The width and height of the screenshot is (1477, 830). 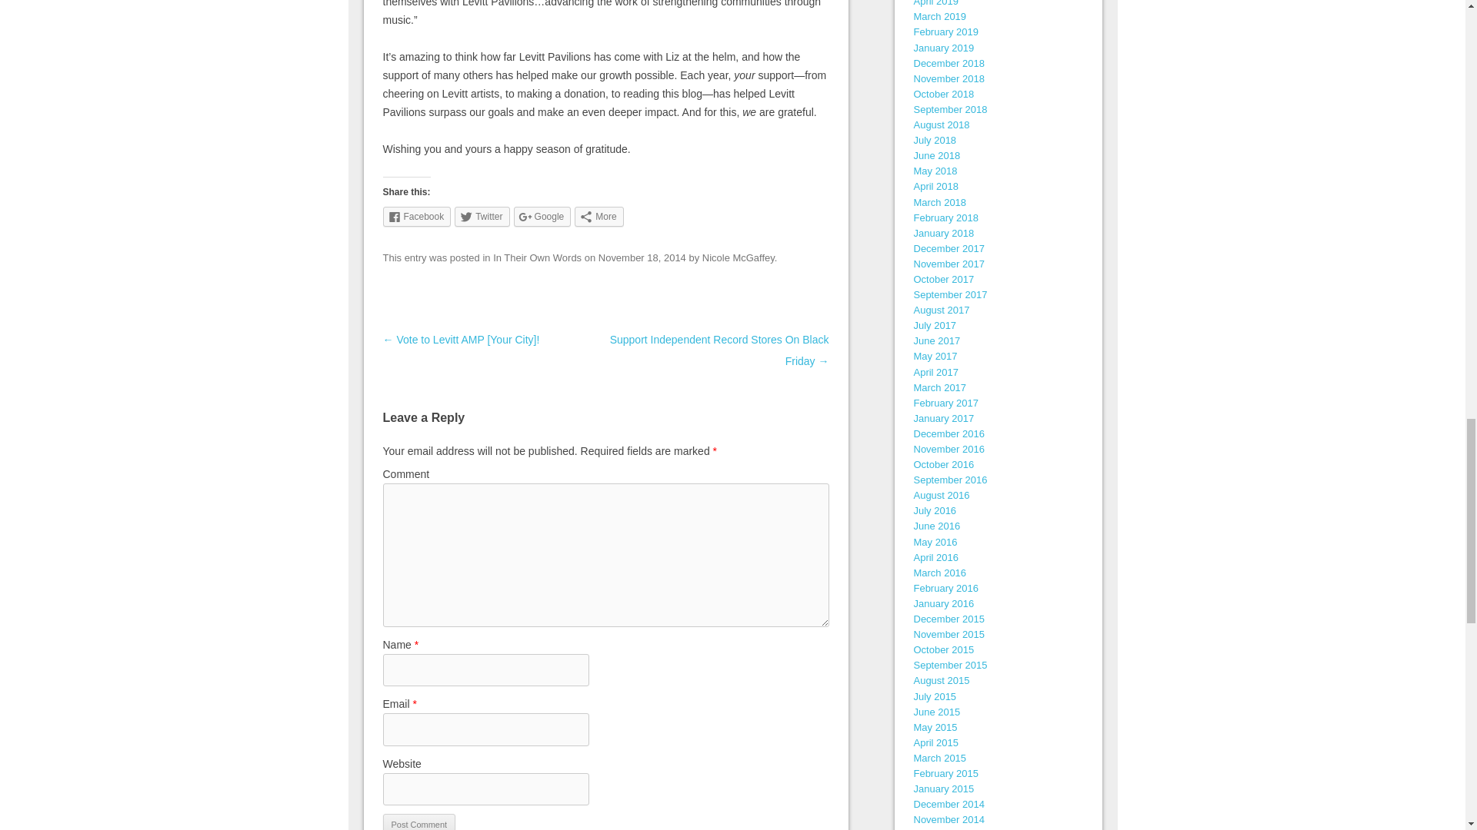 I want to click on In Their Own Words, so click(x=537, y=258).